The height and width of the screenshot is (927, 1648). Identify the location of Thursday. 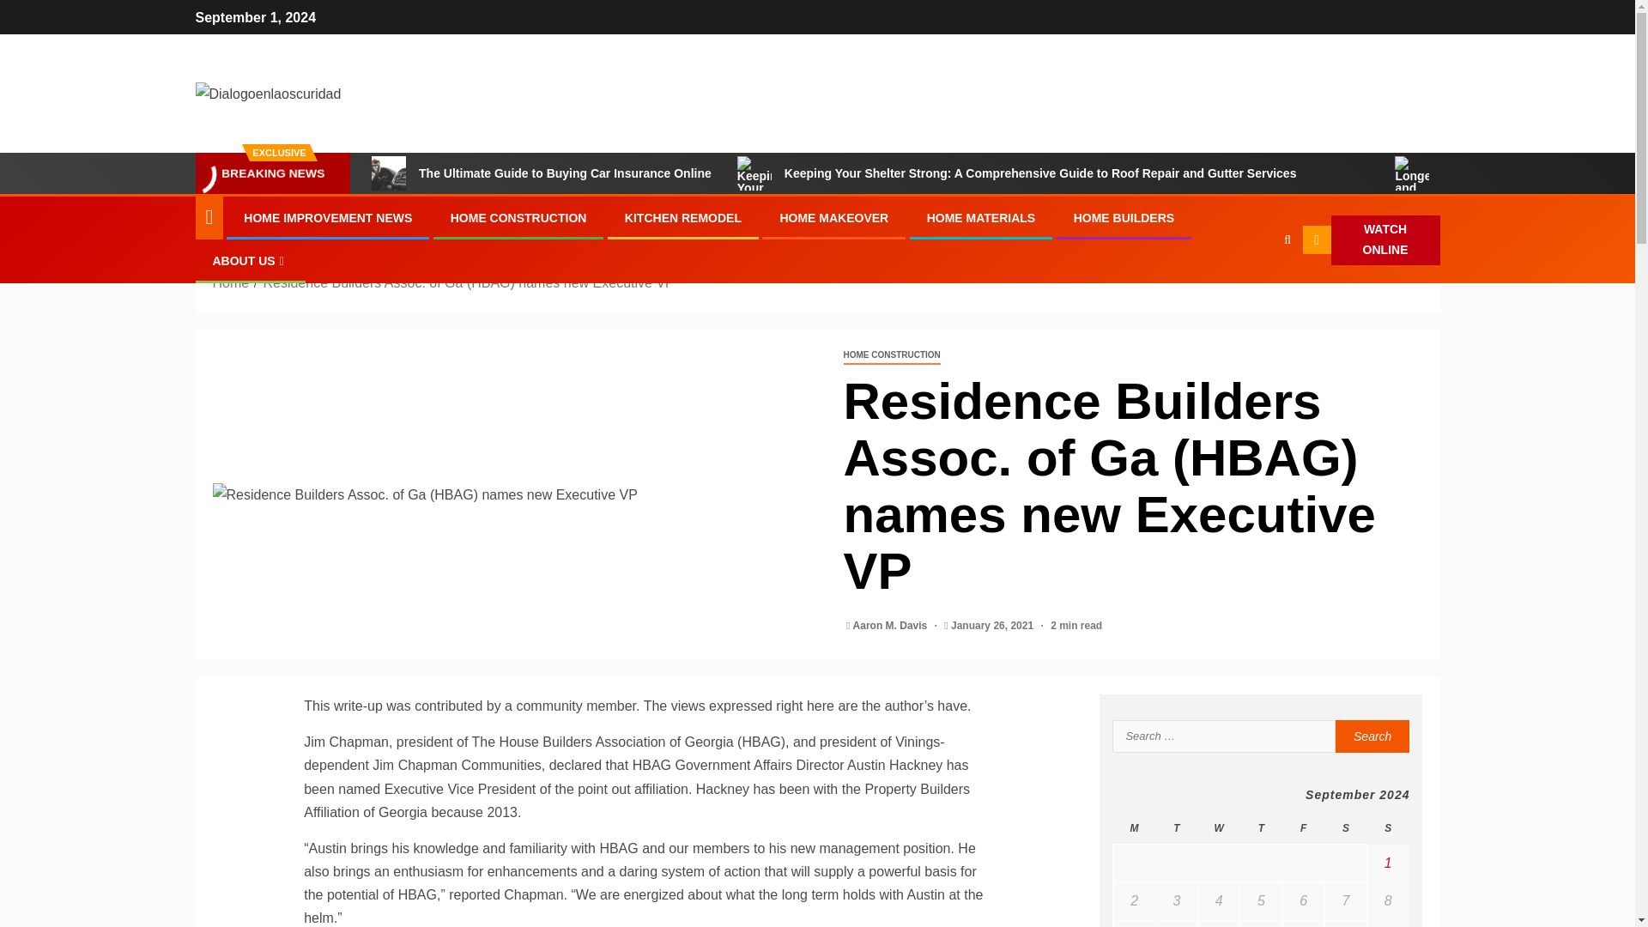
(1261, 828).